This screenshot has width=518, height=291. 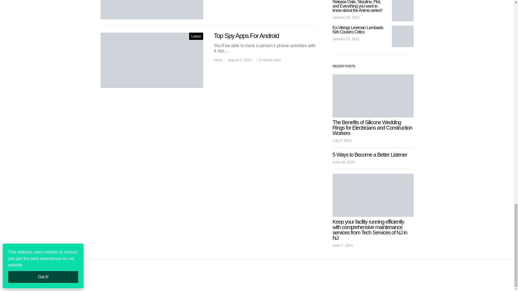 I want to click on View all posts by Molly Famwat, so click(x=224, y=1).